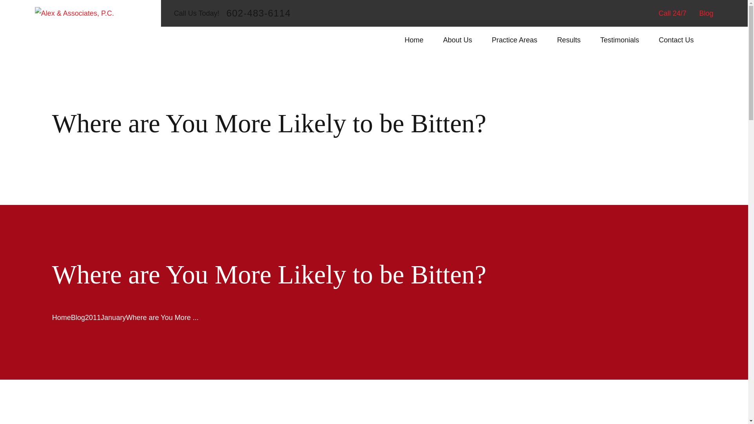  Describe the element at coordinates (676, 40) in the screenshot. I see `Contact Us` at that location.